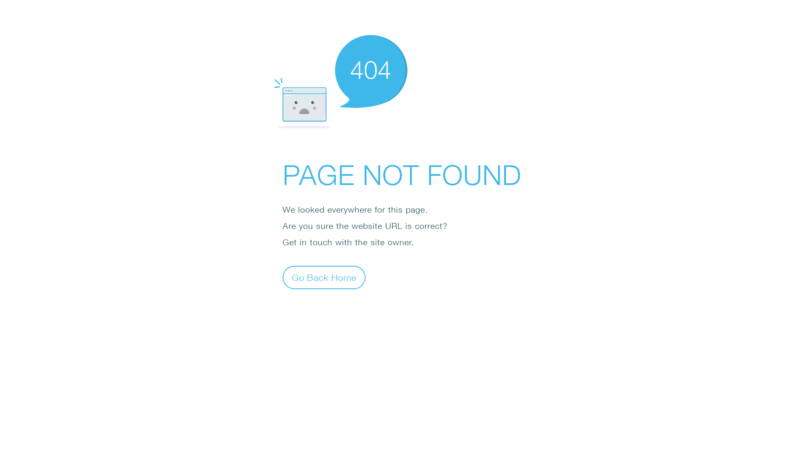  Describe the element at coordinates (324, 277) in the screenshot. I see `Go Back Home` at that location.